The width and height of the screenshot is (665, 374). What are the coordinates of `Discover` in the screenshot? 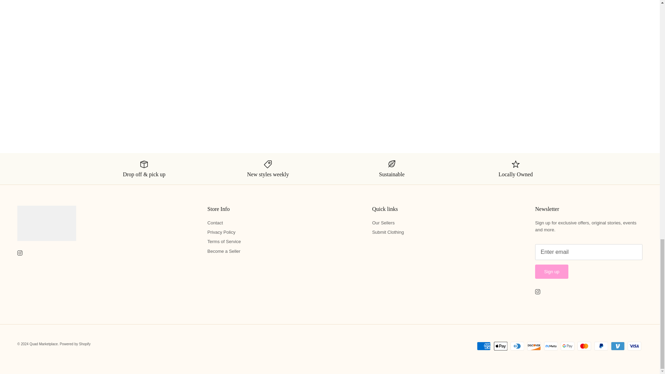 It's located at (534, 346).